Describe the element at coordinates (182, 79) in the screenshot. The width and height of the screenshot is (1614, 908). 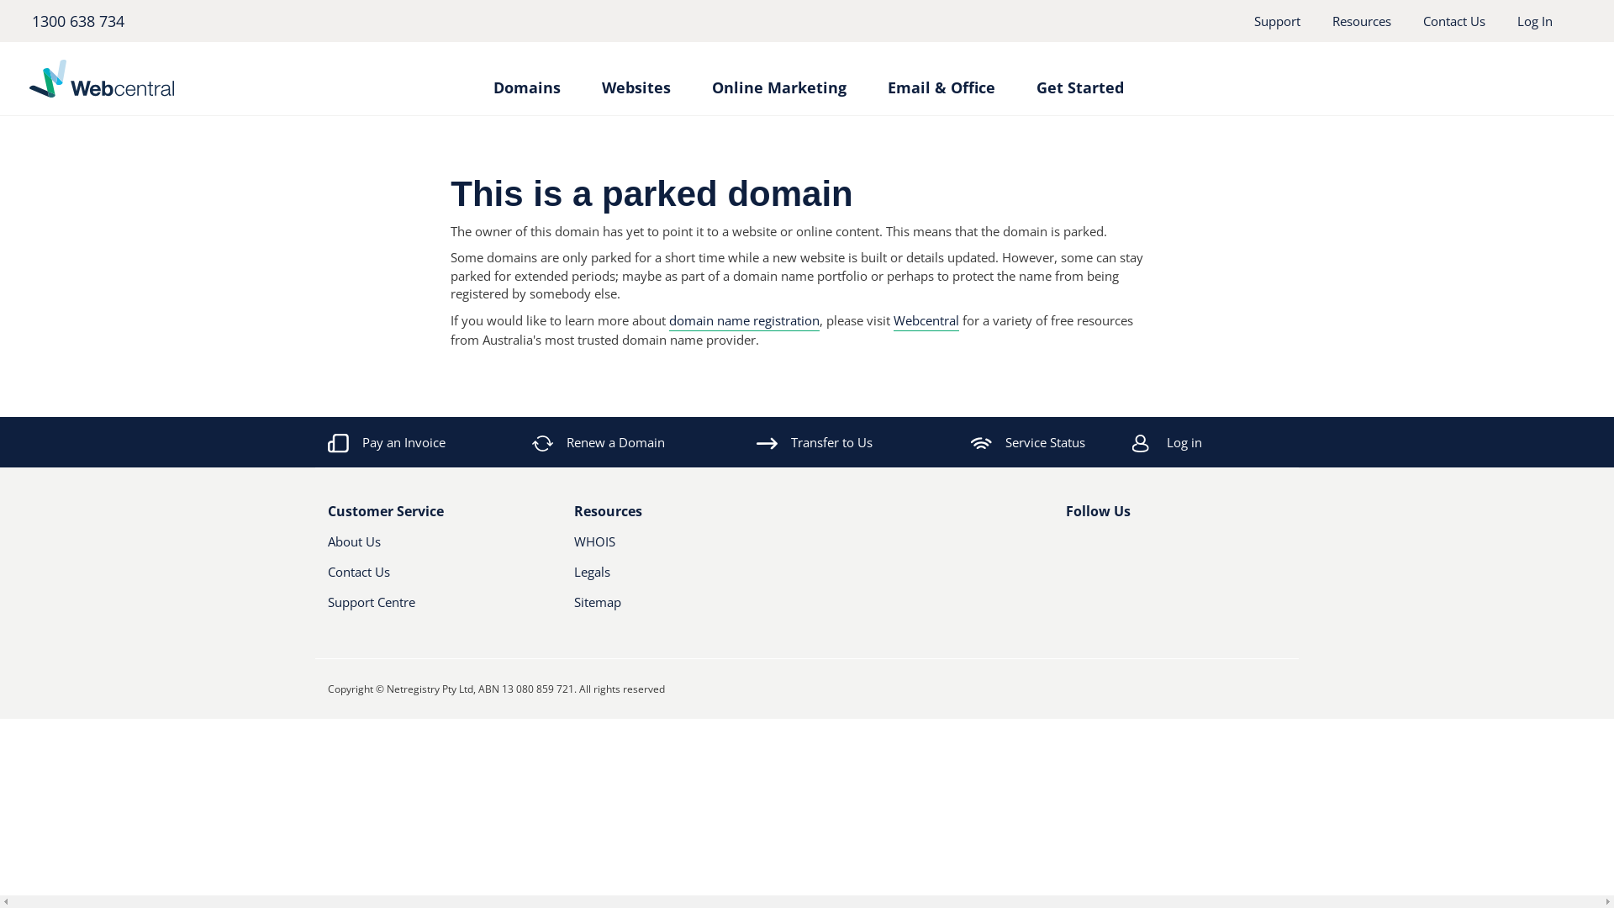
I see `Webcentral` at that location.